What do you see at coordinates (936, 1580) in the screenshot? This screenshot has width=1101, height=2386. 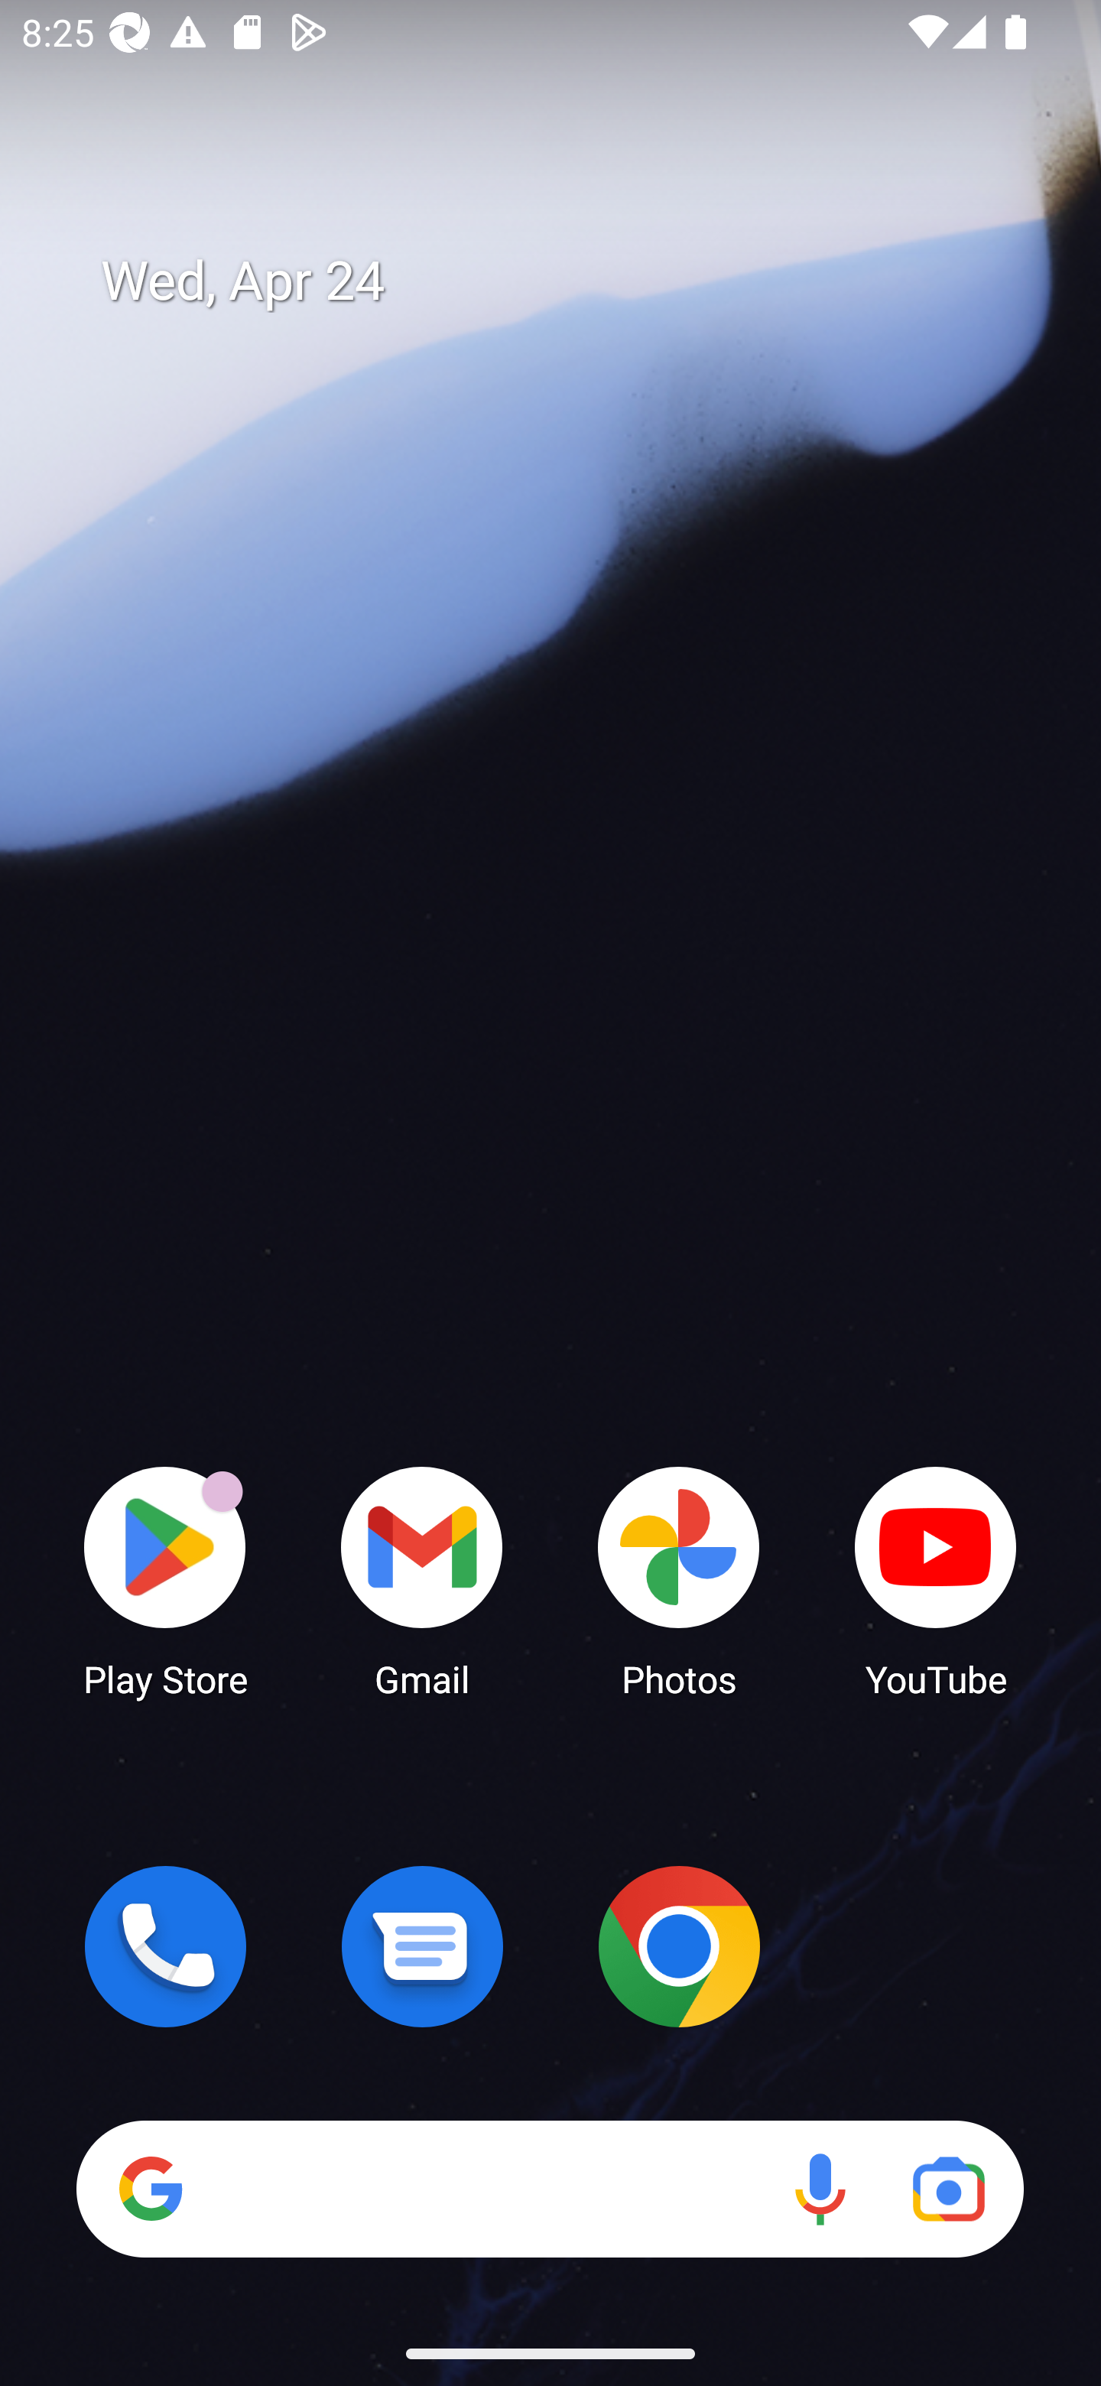 I see `YouTube` at bounding box center [936, 1580].